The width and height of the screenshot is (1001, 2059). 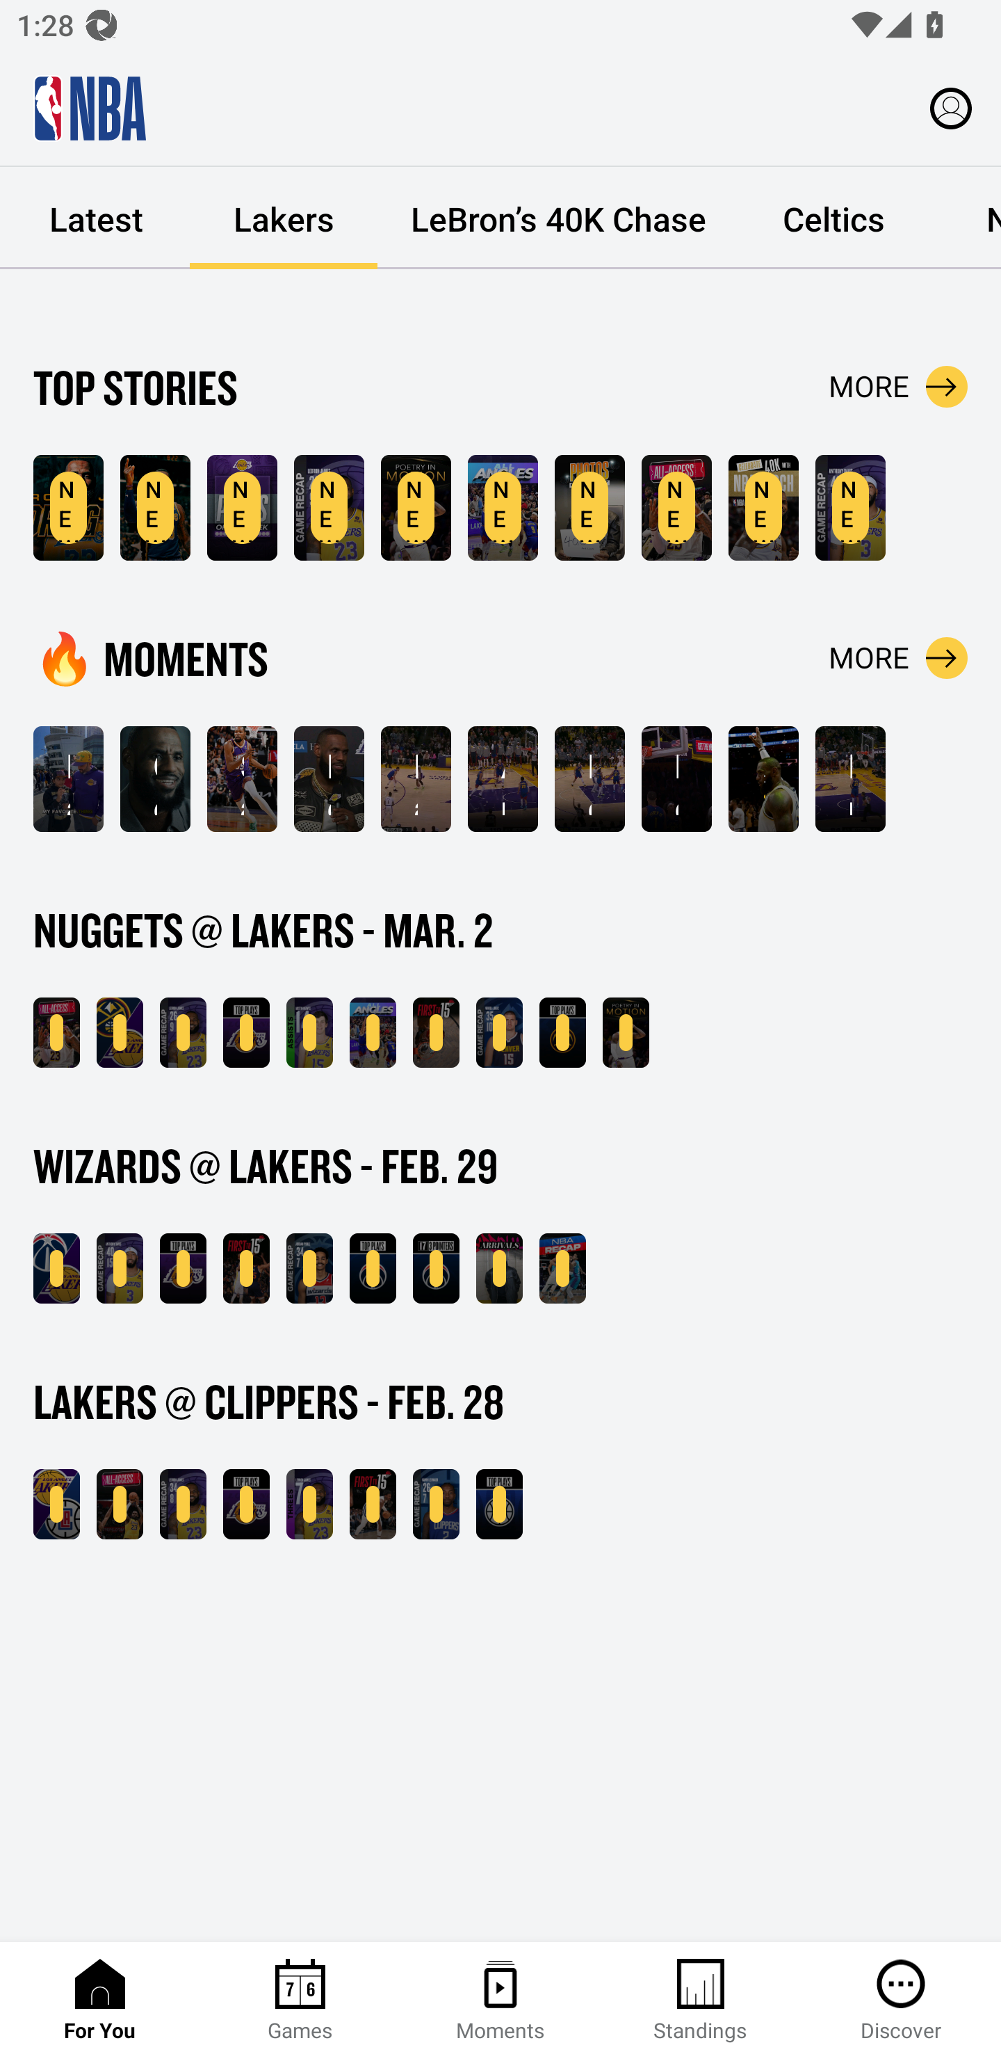 What do you see at coordinates (242, 508) in the screenshot?
I see `NEW LAL's Top Plays of Week 19` at bounding box center [242, 508].